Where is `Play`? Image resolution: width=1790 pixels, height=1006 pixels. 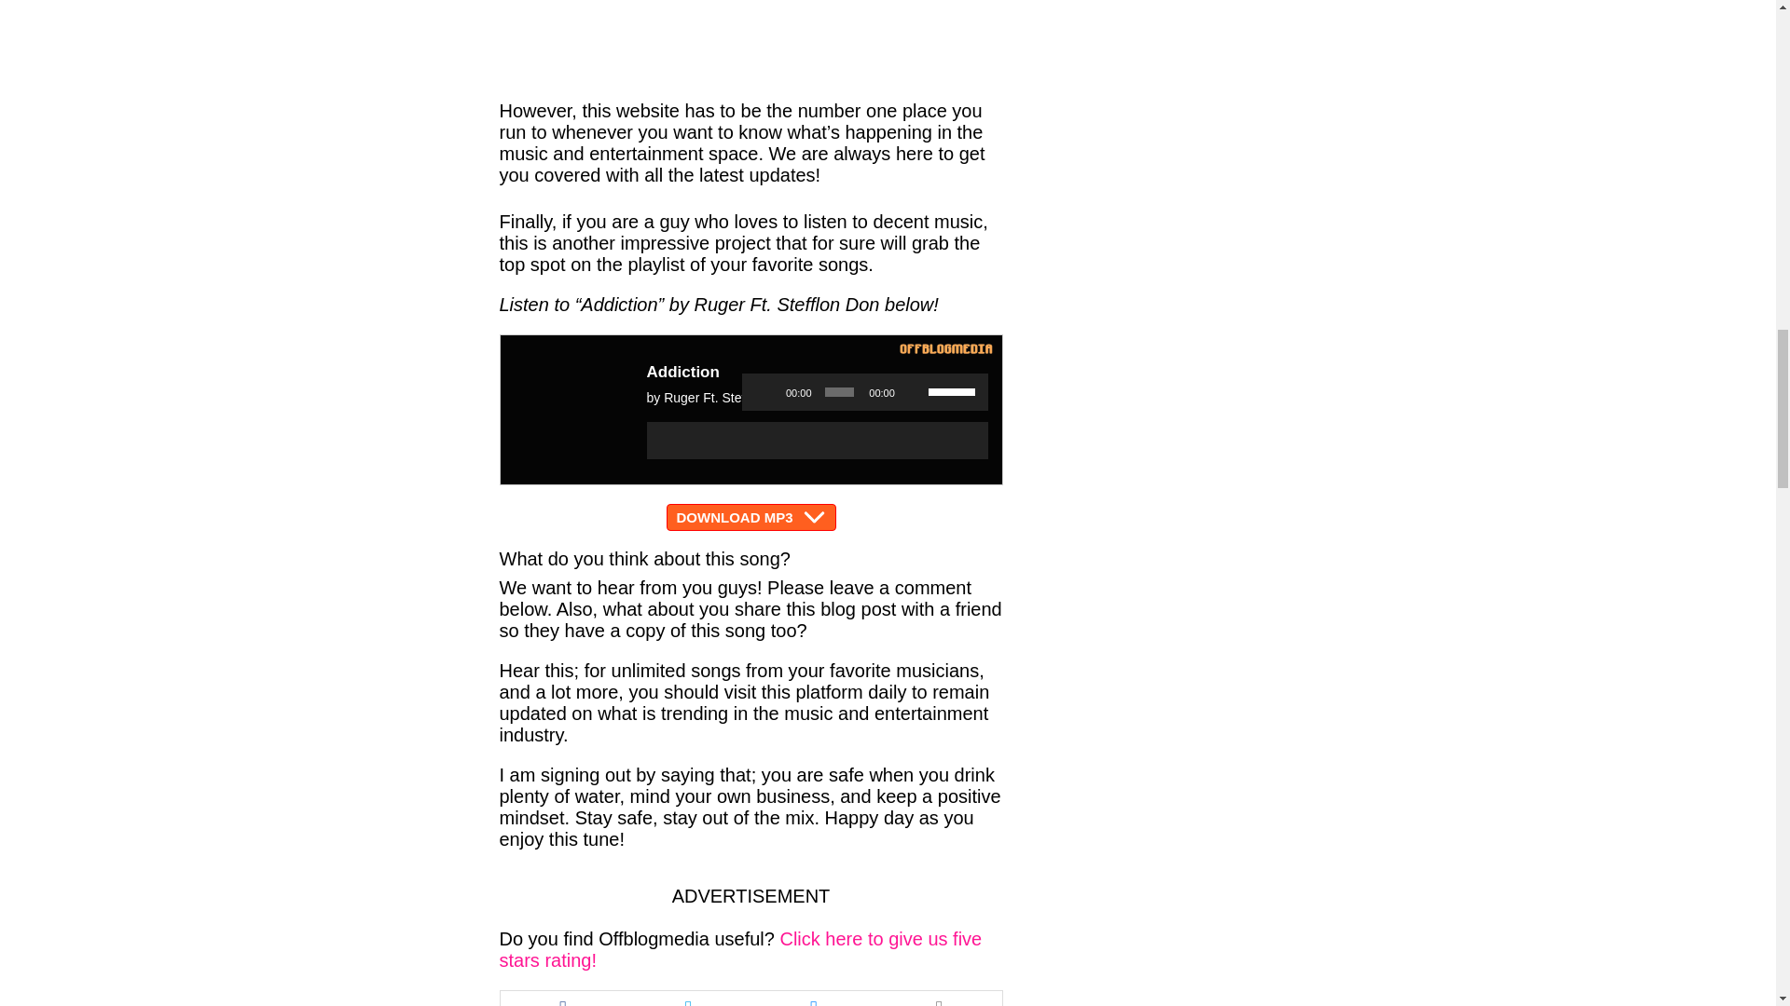 Play is located at coordinates (766, 391).